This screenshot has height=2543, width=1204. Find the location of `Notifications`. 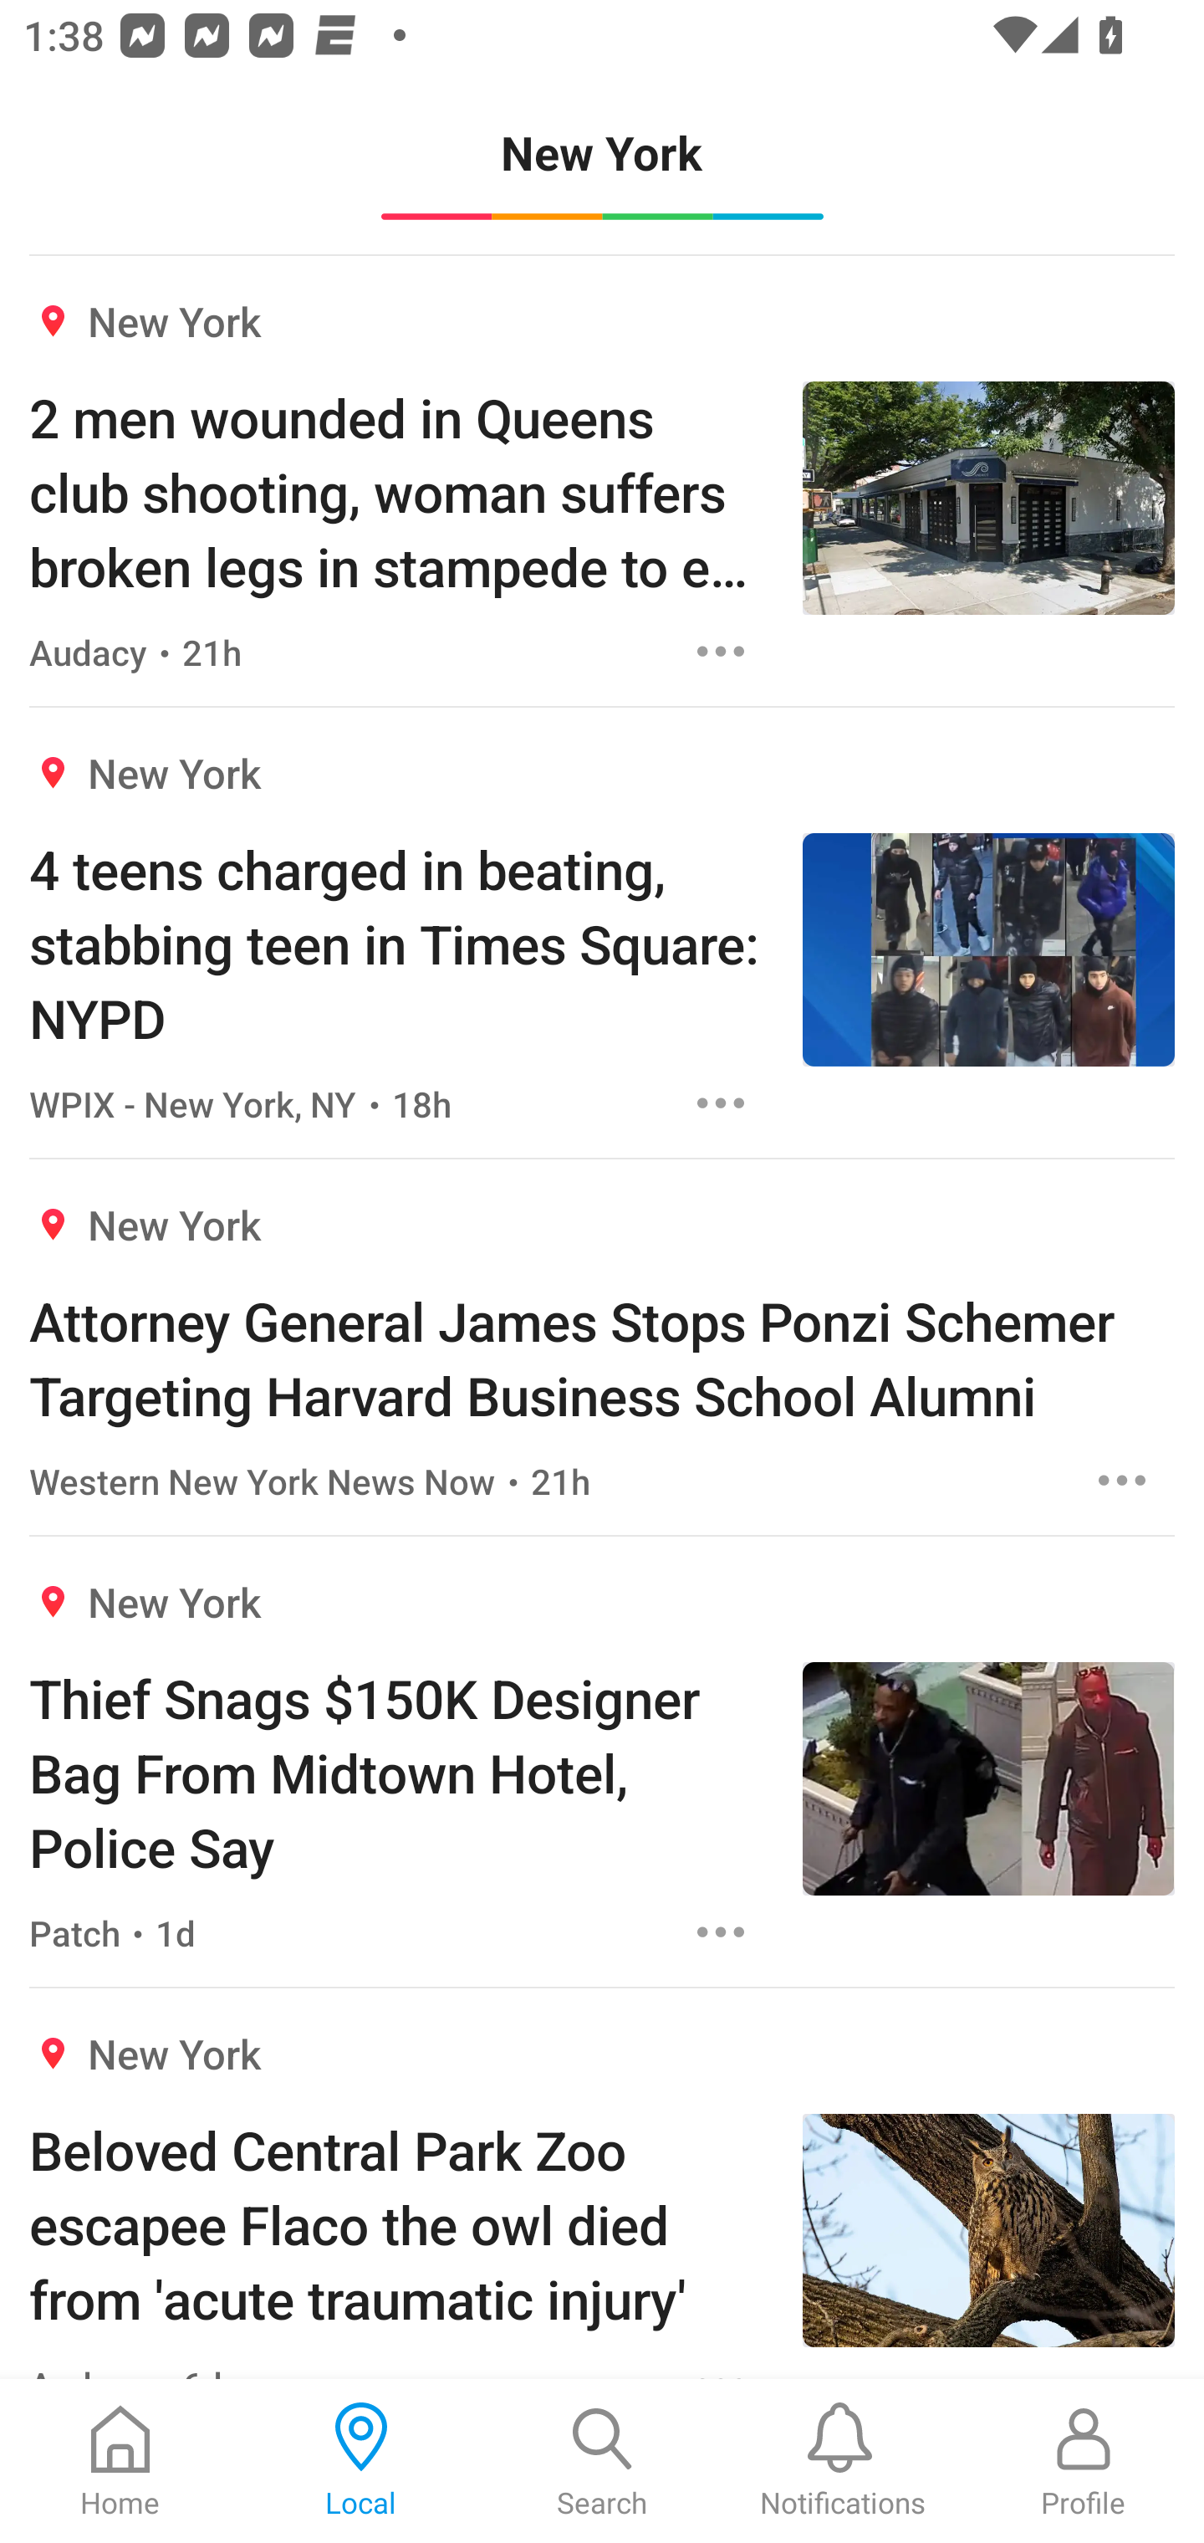

Notifications is located at coordinates (843, 2461).